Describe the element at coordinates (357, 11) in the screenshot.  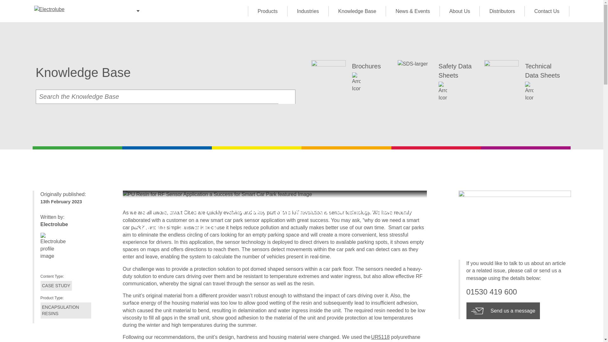
I see `Knowledge Base` at that location.